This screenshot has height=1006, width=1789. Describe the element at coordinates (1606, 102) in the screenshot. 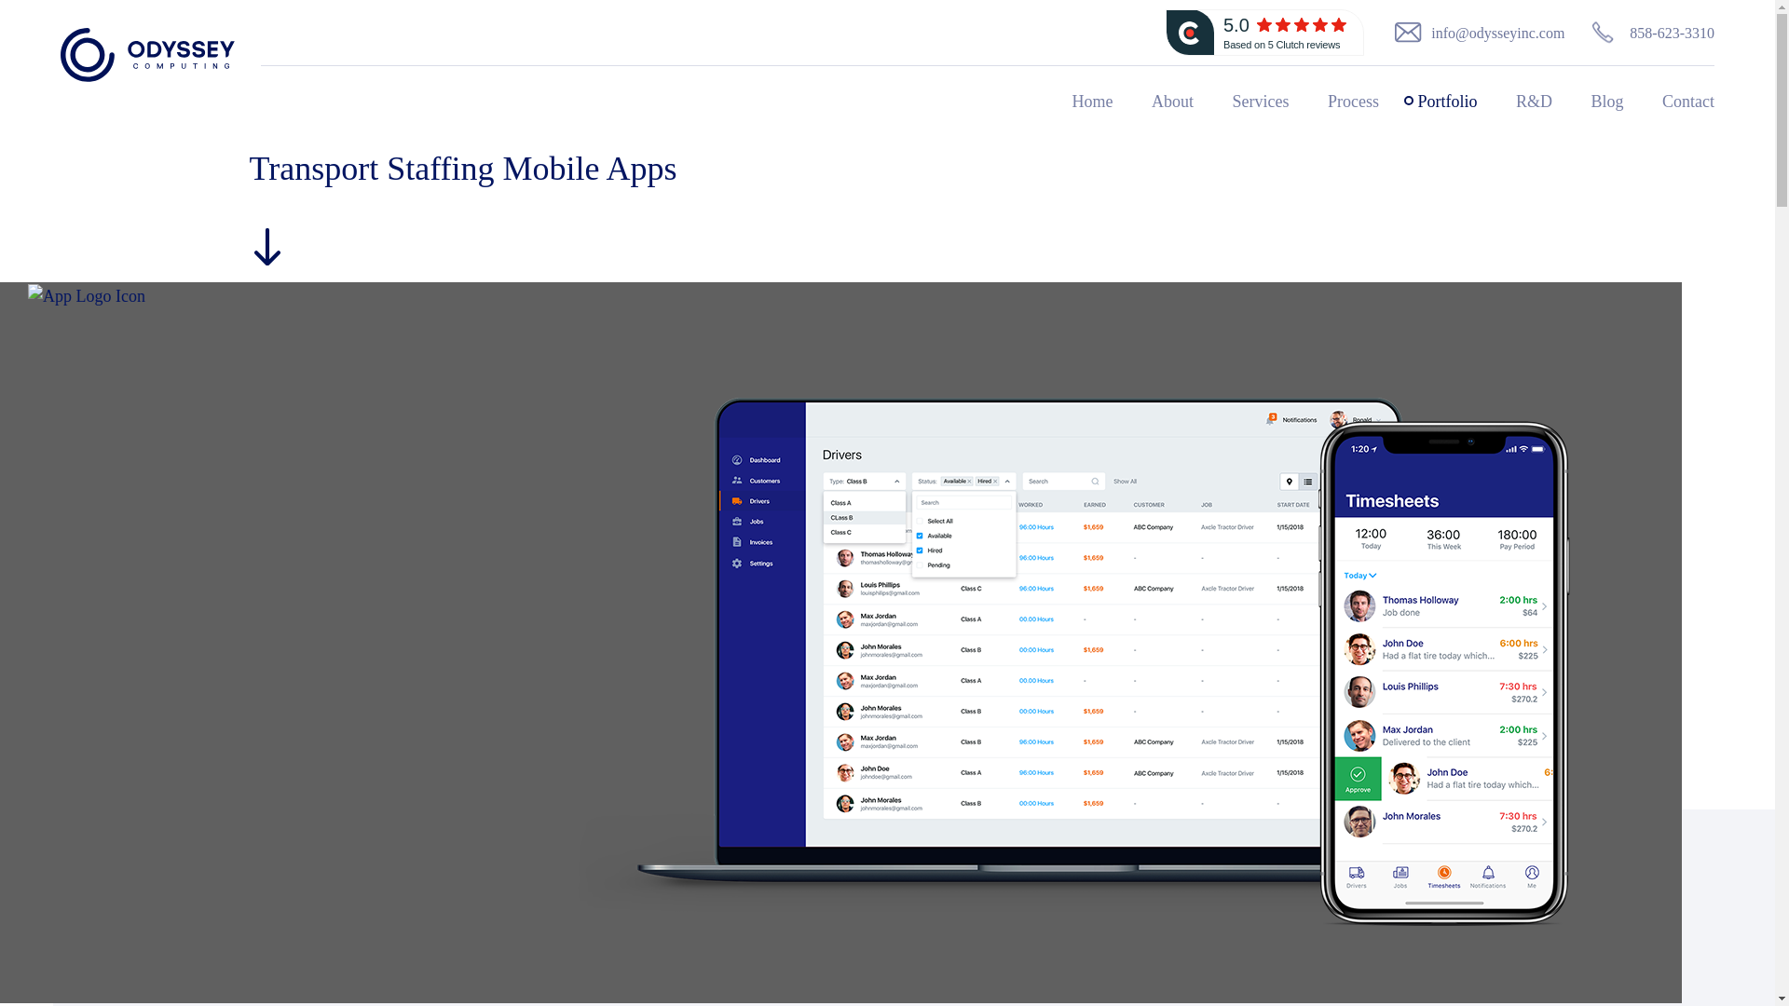

I see `Blog` at that location.